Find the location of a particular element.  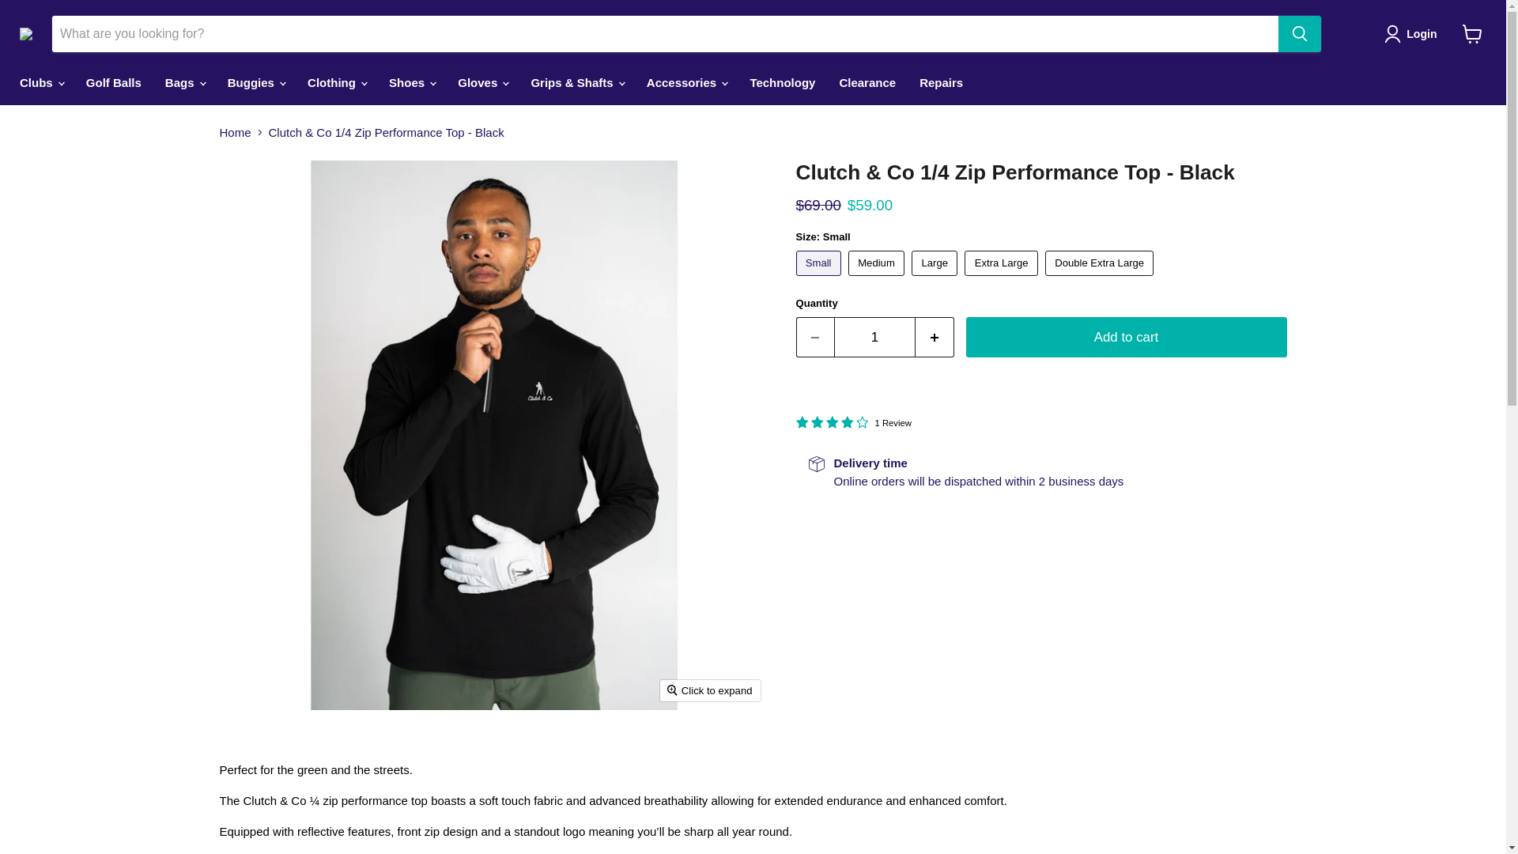

Login is located at coordinates (1414, 34).